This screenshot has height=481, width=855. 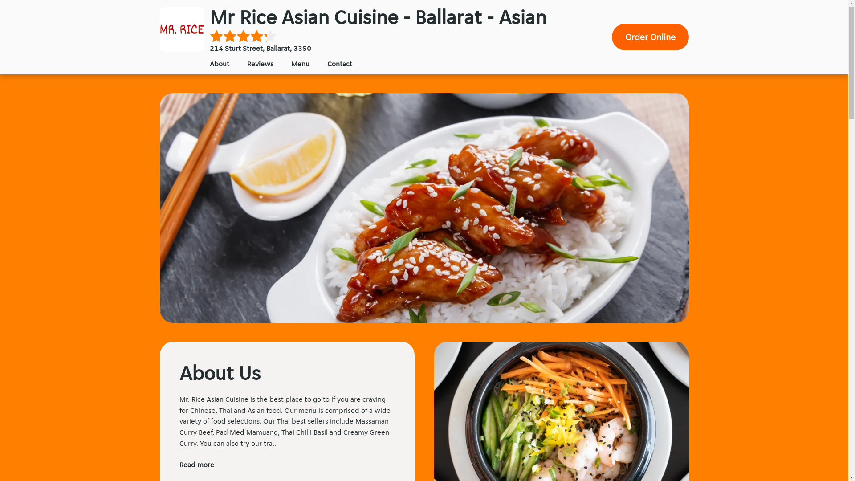 I want to click on Reviews, so click(x=260, y=64).